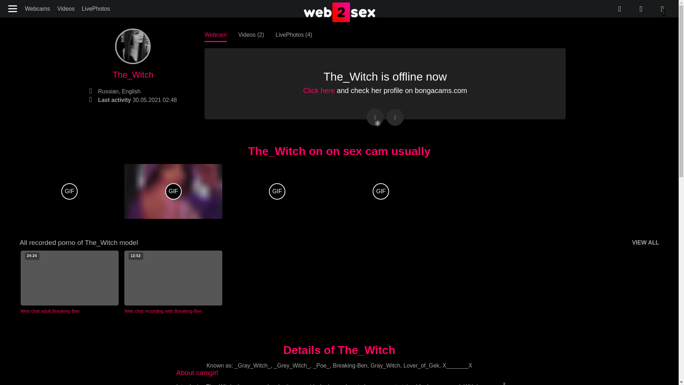  Describe the element at coordinates (37, 9) in the screenshot. I see `Webcams` at that location.